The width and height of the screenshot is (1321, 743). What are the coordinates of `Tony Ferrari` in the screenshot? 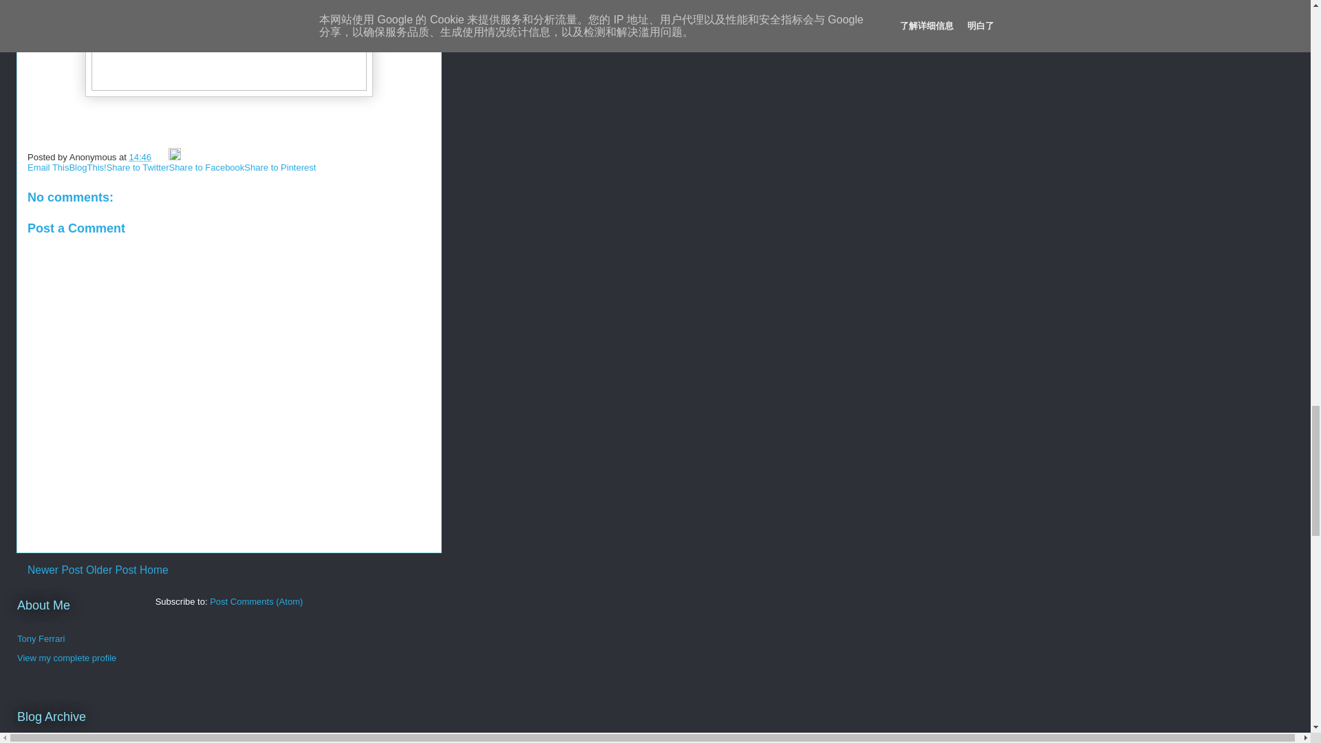 It's located at (41, 638).